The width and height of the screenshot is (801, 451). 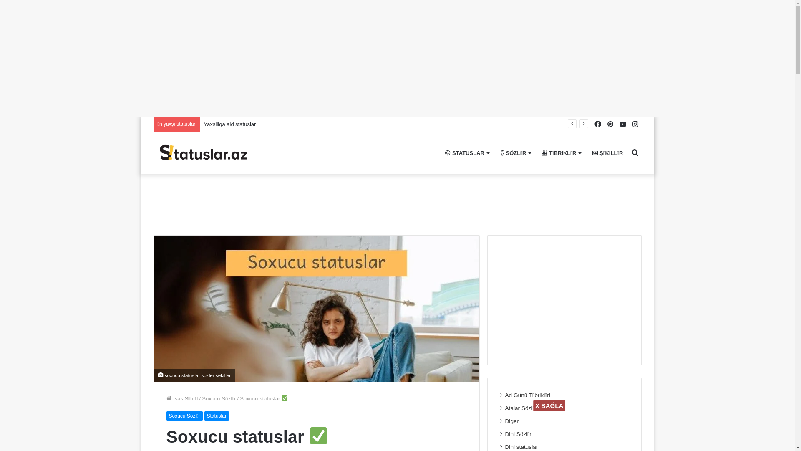 I want to click on ( 2023 ) Statuslar, so click(x=203, y=153).